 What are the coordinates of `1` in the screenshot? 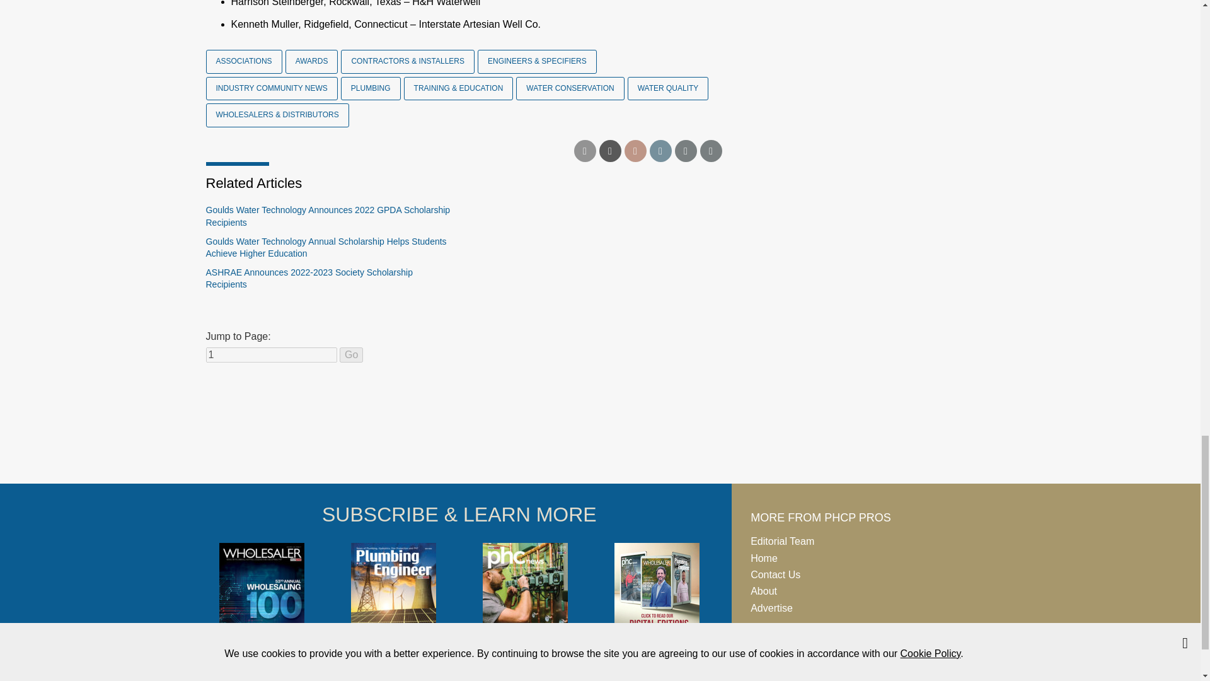 It's located at (271, 354).